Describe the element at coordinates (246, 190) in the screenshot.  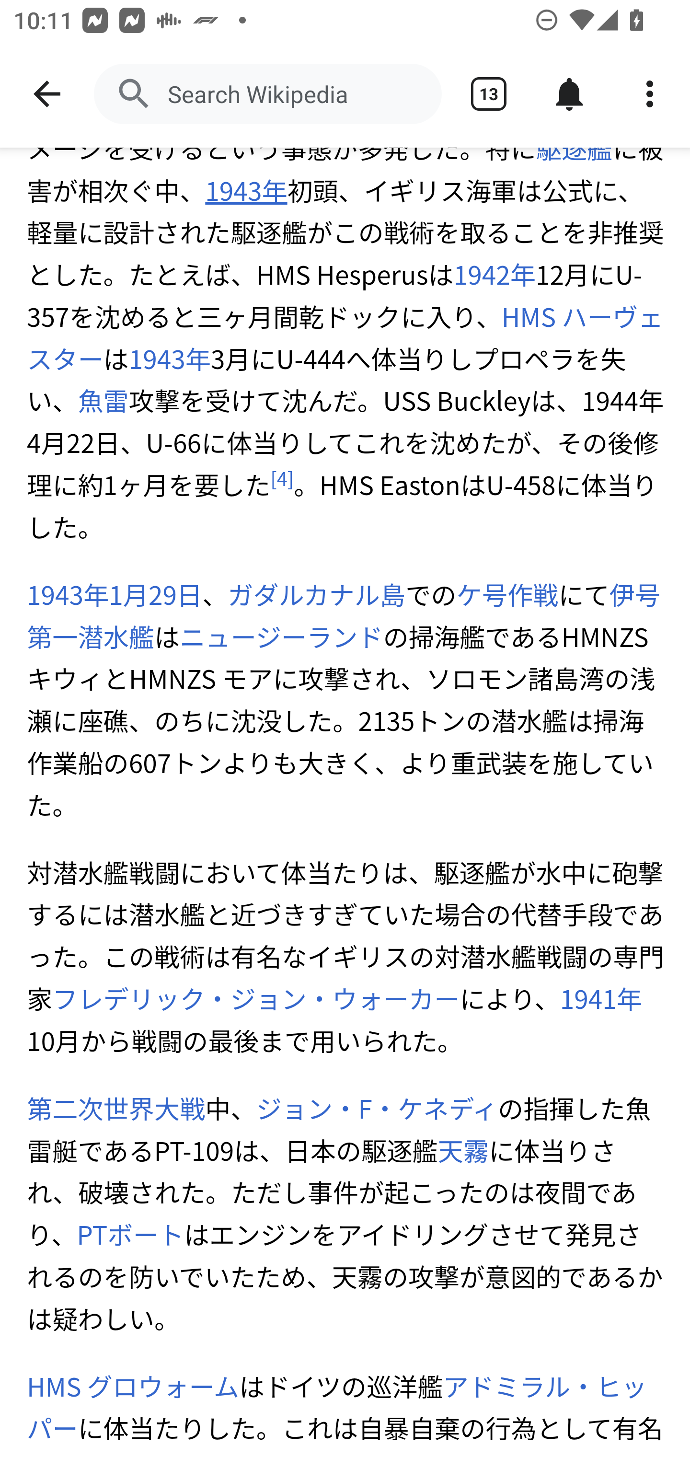
I see `1943年` at that location.